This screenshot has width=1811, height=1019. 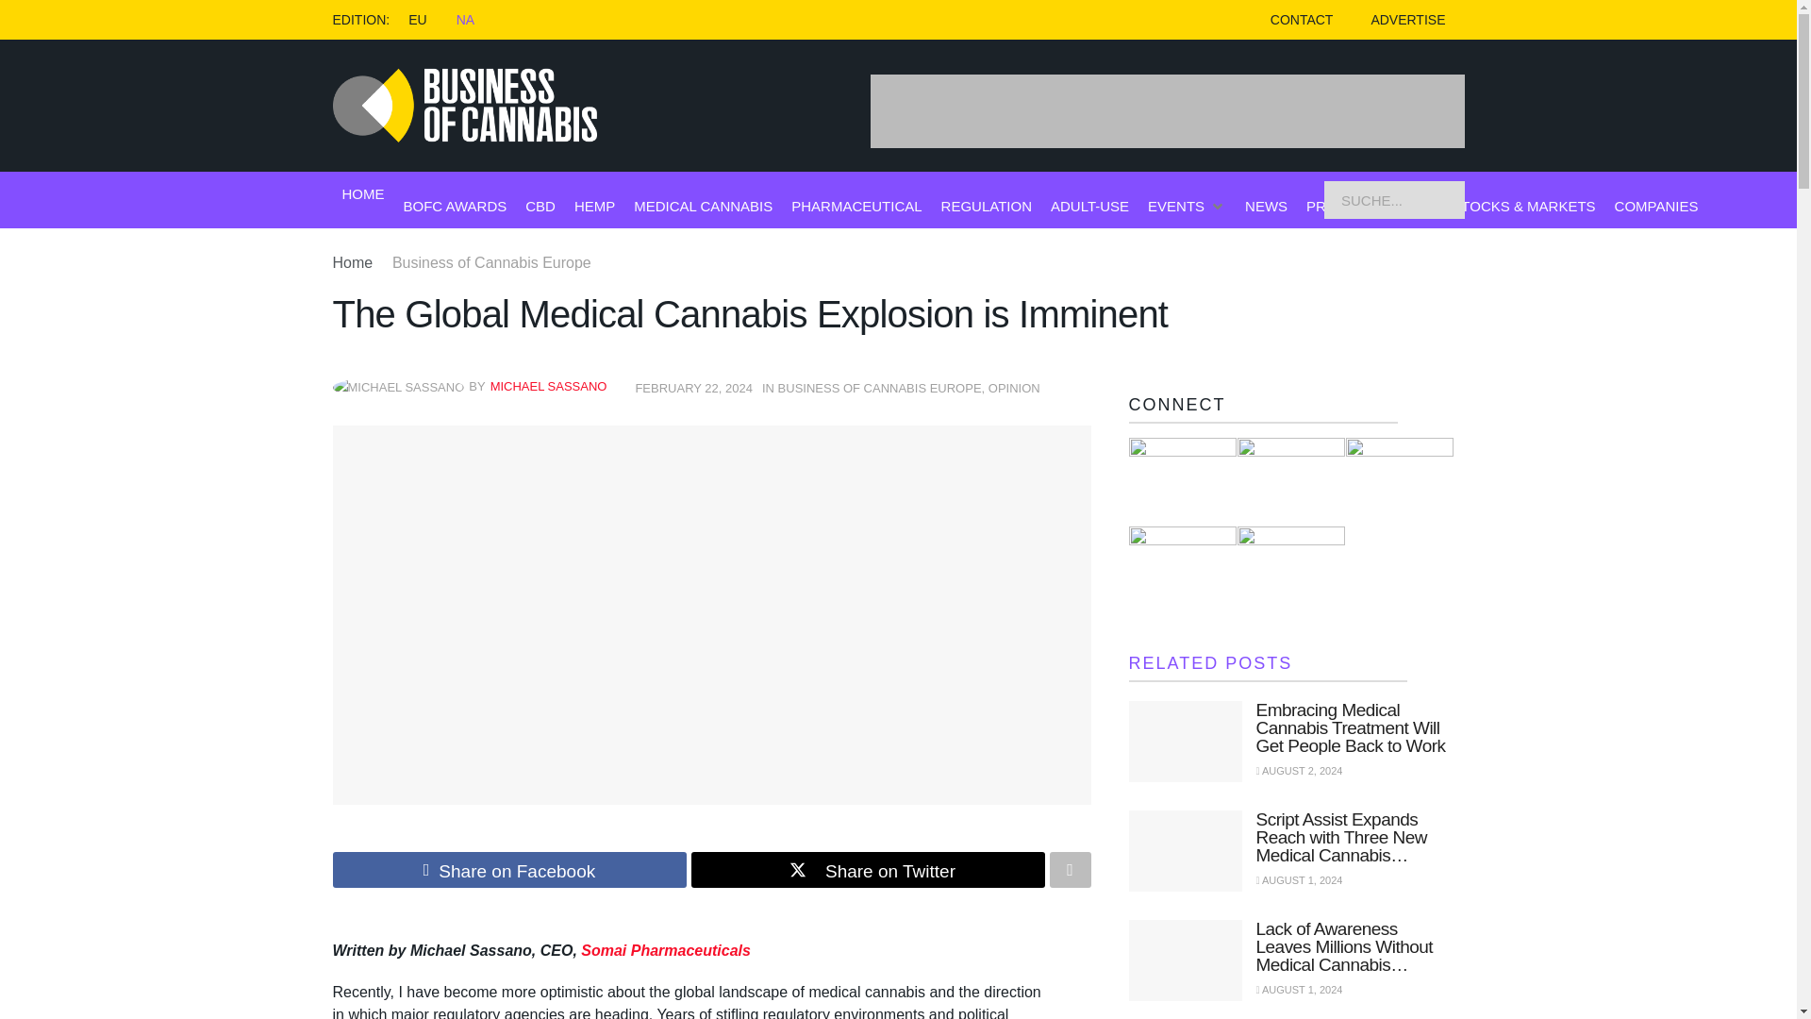 What do you see at coordinates (704, 206) in the screenshot?
I see `MEDICAL CANNABIS` at bounding box center [704, 206].